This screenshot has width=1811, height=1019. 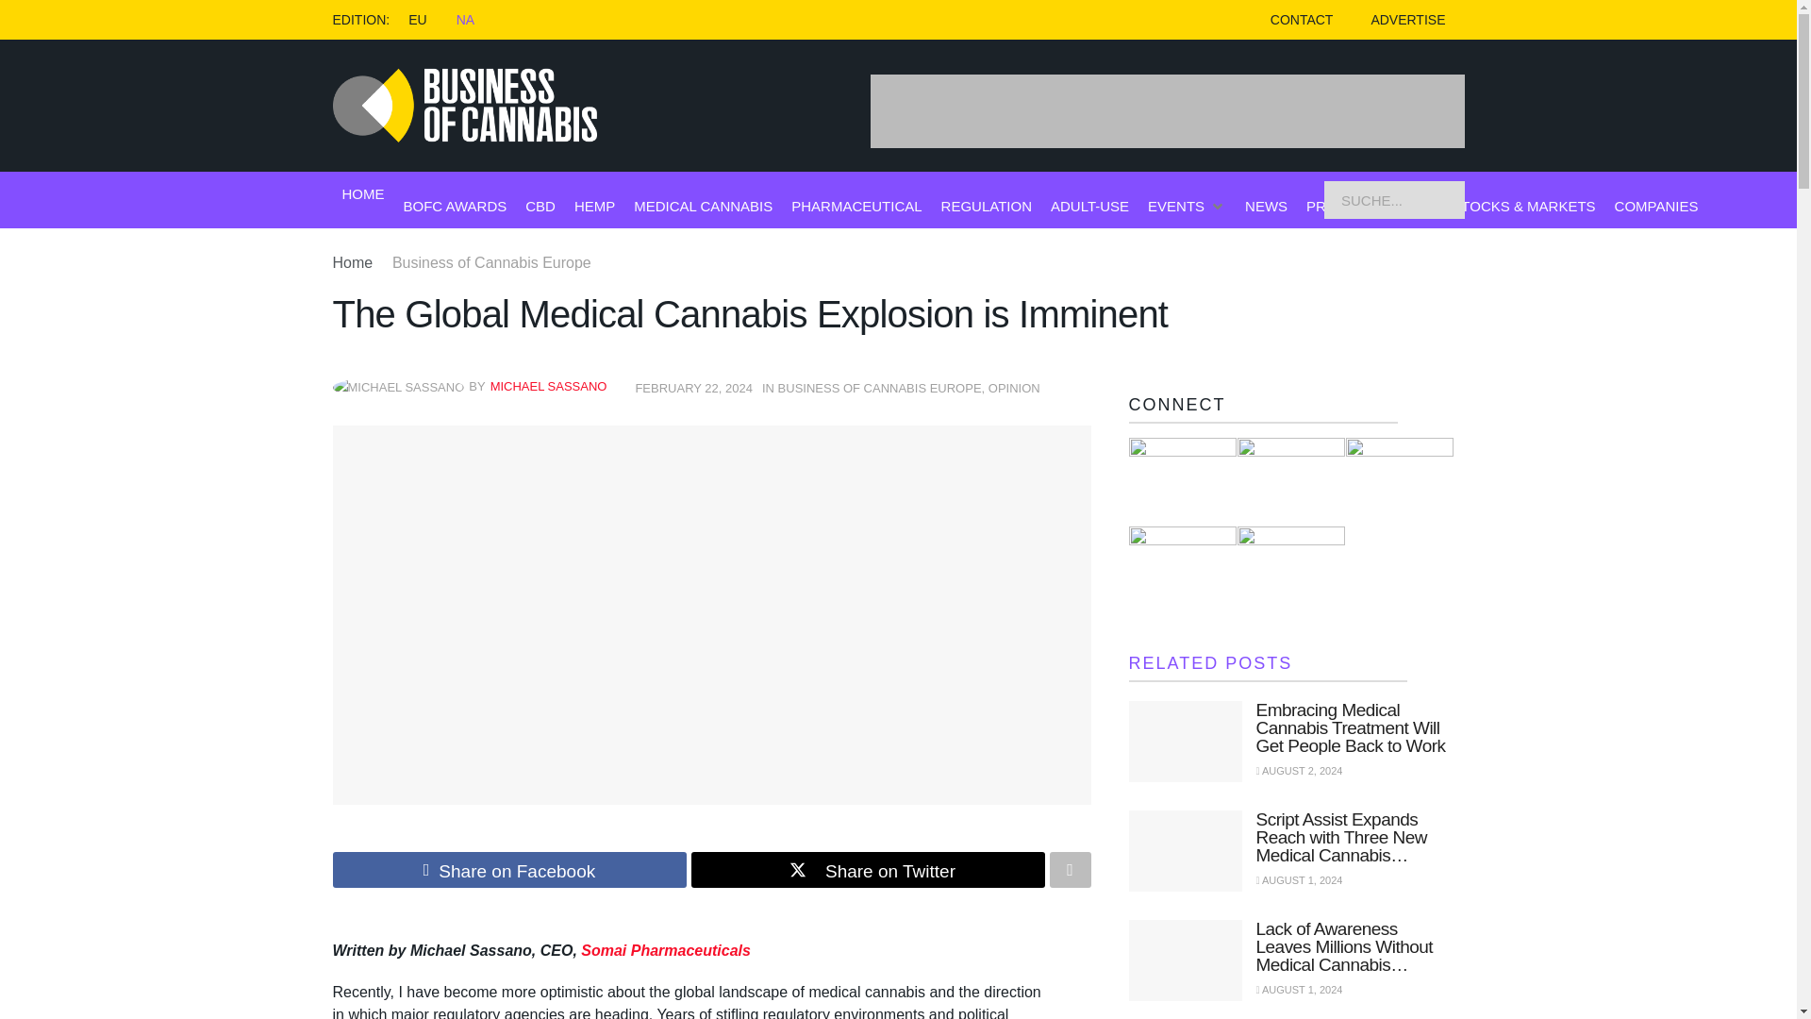 What do you see at coordinates (704, 206) in the screenshot?
I see `MEDICAL CANNABIS` at bounding box center [704, 206].